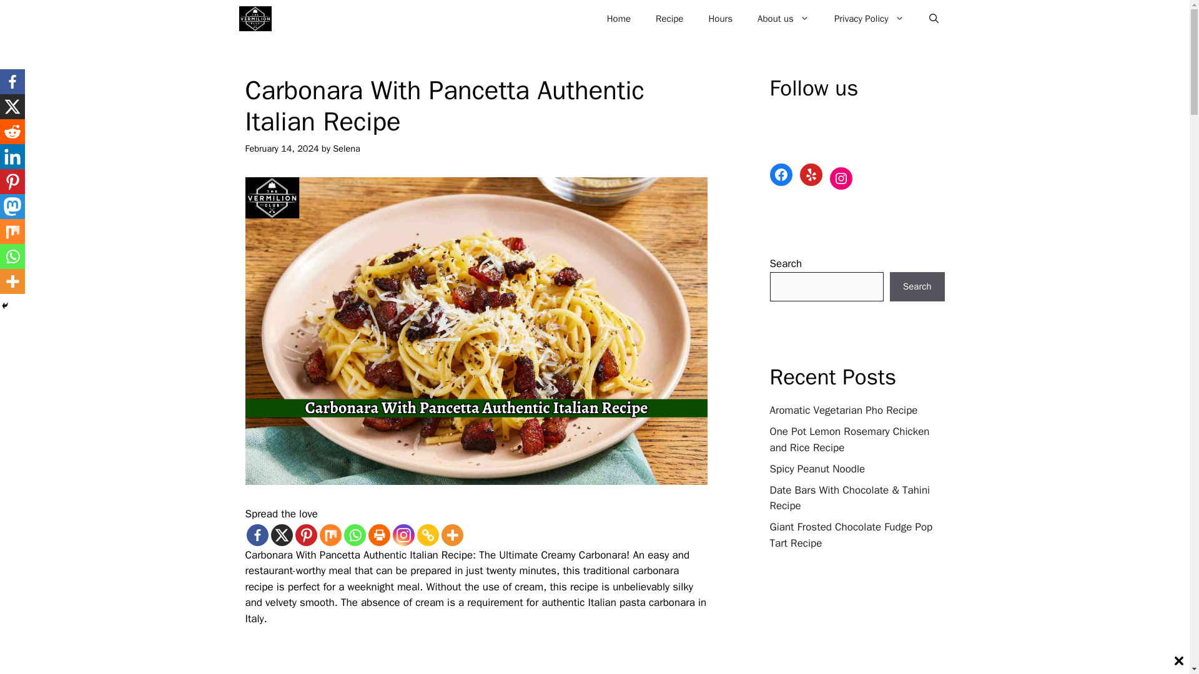 The height and width of the screenshot is (674, 1199). What do you see at coordinates (379, 535) in the screenshot?
I see `Print` at bounding box center [379, 535].